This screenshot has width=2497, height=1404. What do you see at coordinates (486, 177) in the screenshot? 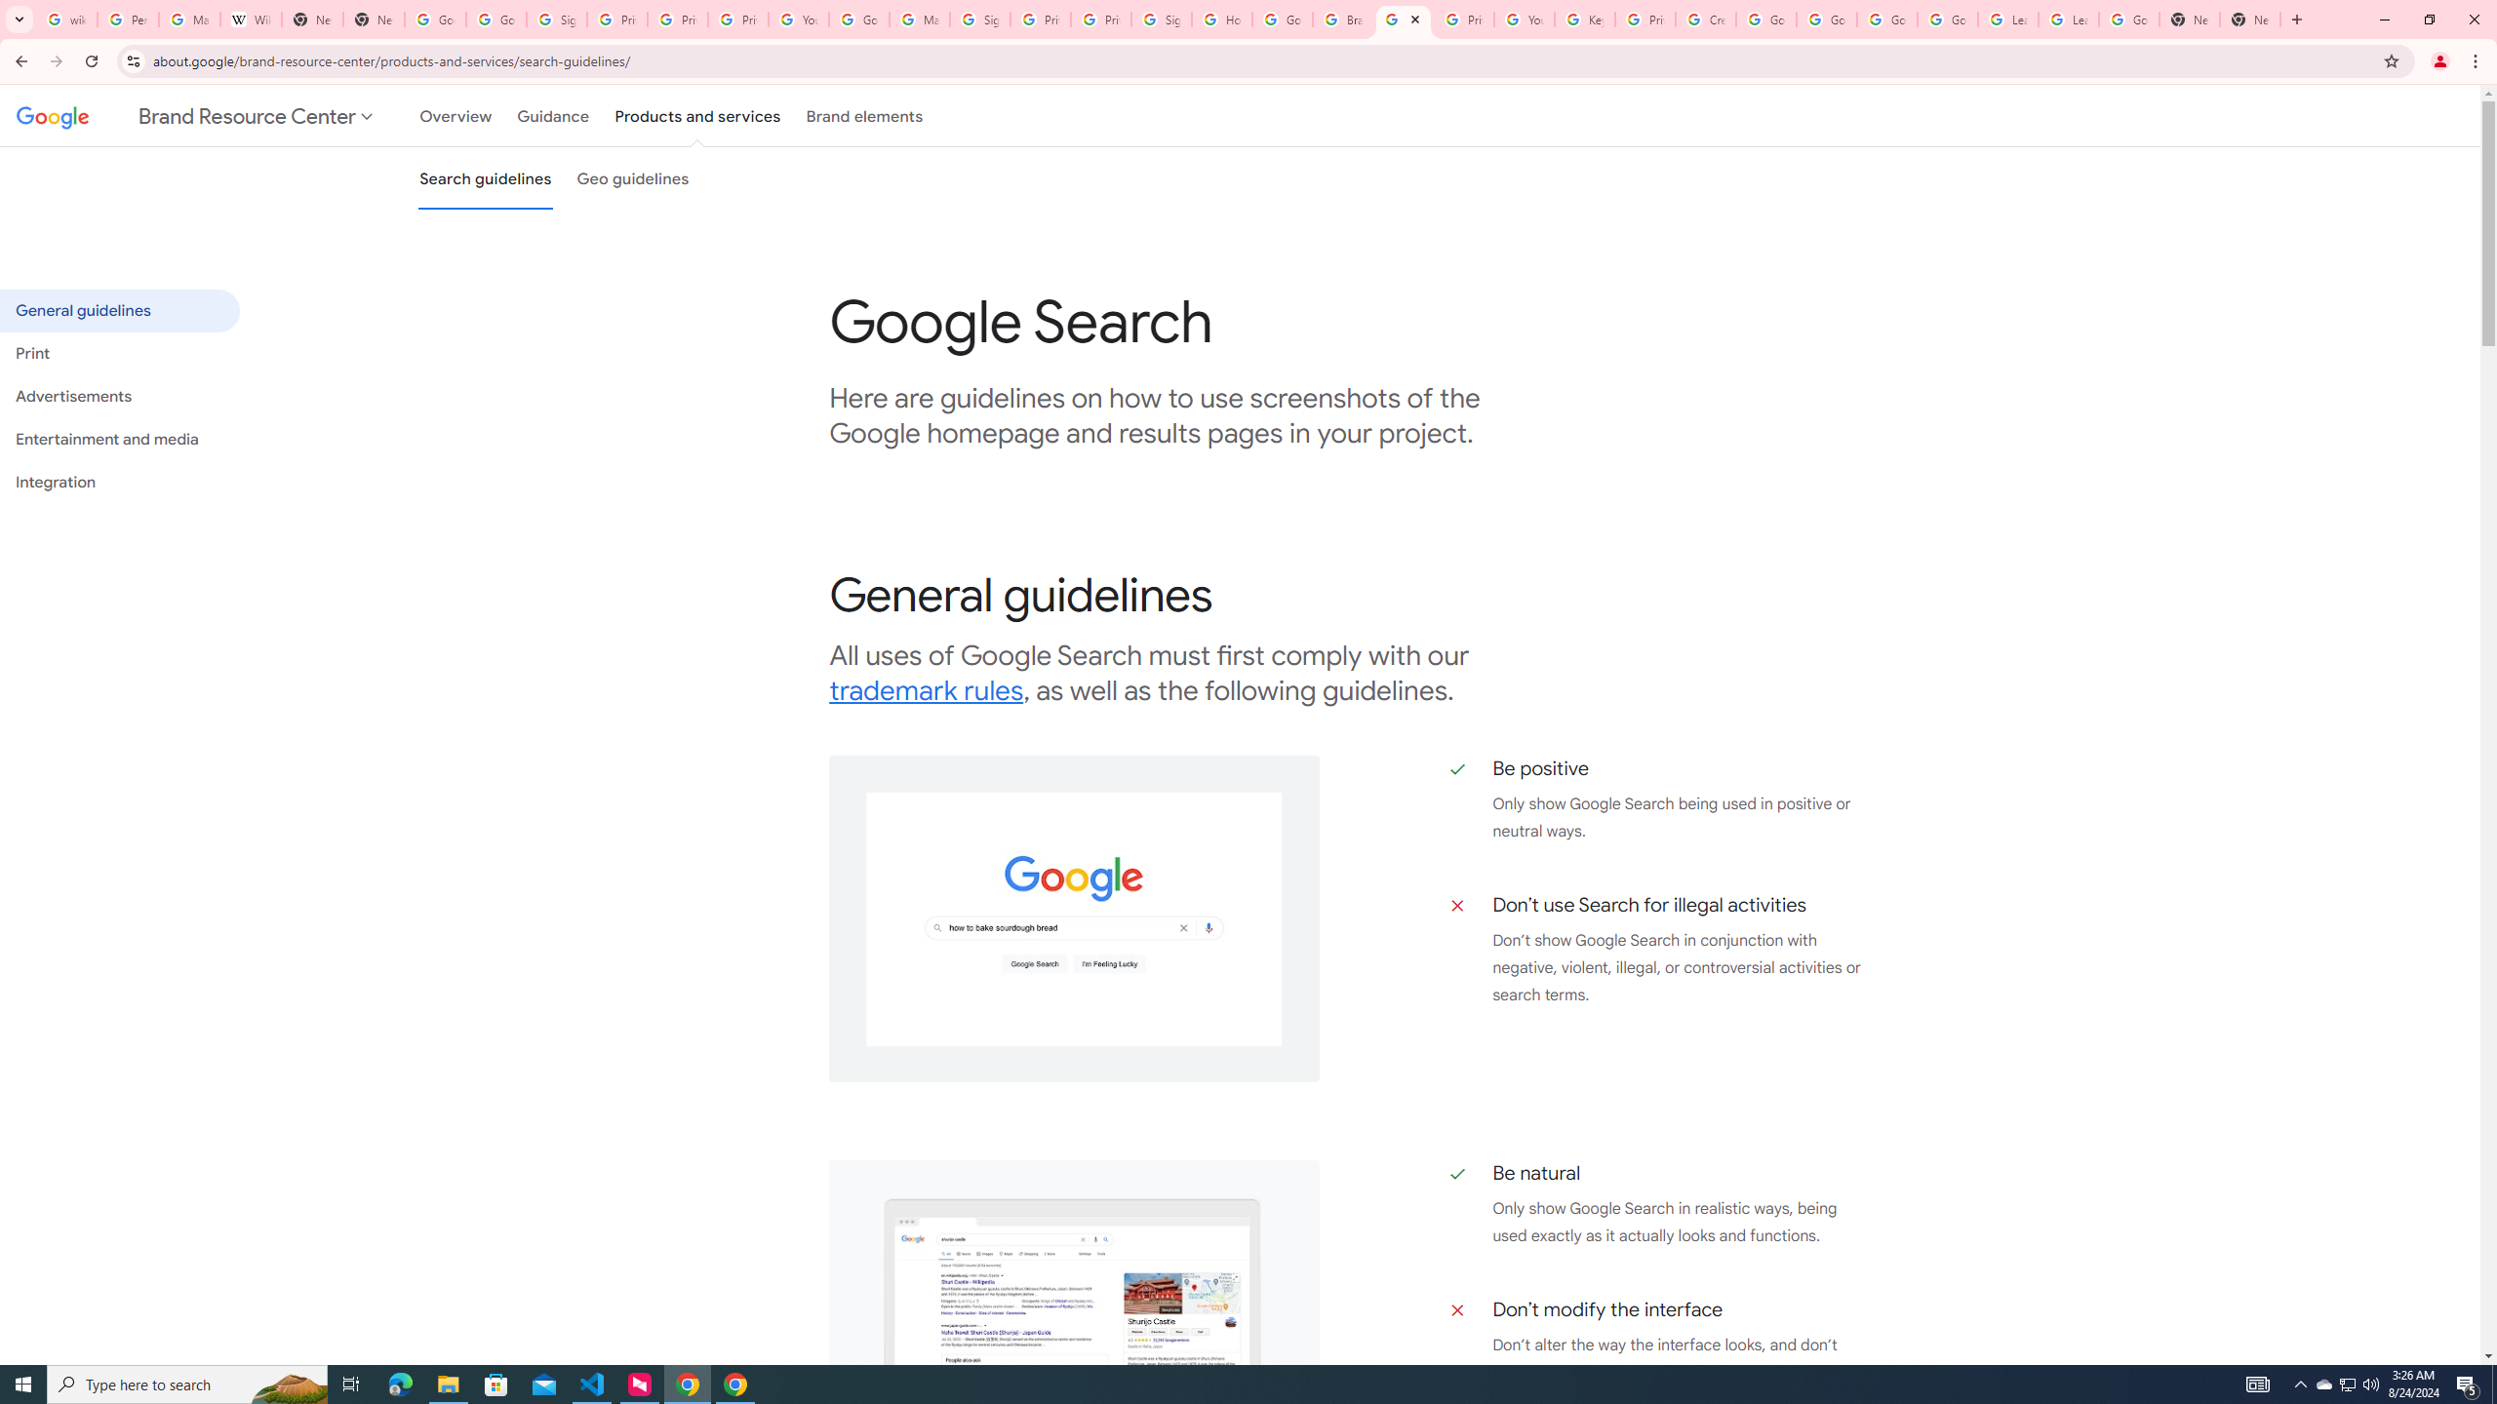
I see `Search guidelines` at bounding box center [486, 177].